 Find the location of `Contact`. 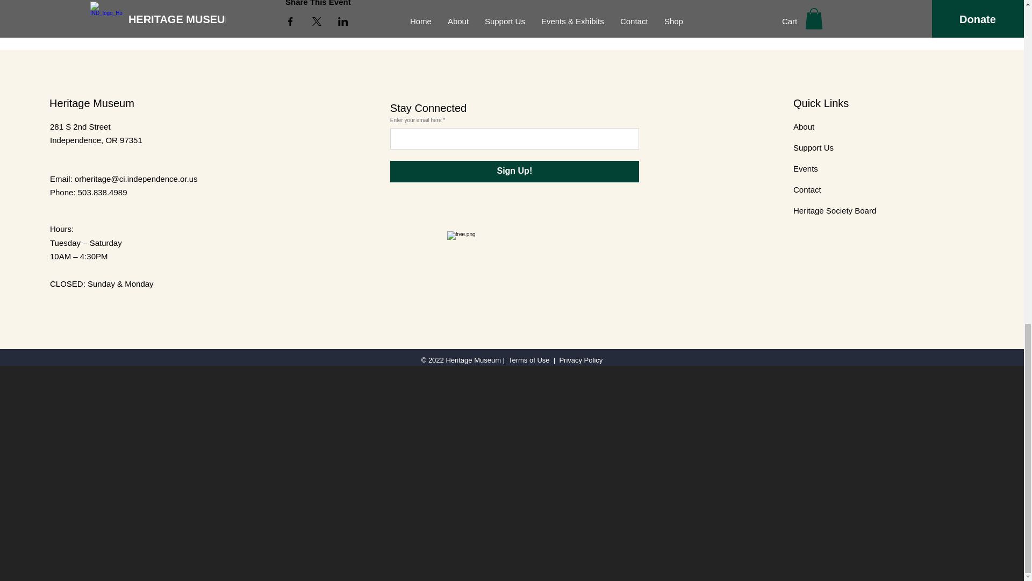

Contact is located at coordinates (807, 189).